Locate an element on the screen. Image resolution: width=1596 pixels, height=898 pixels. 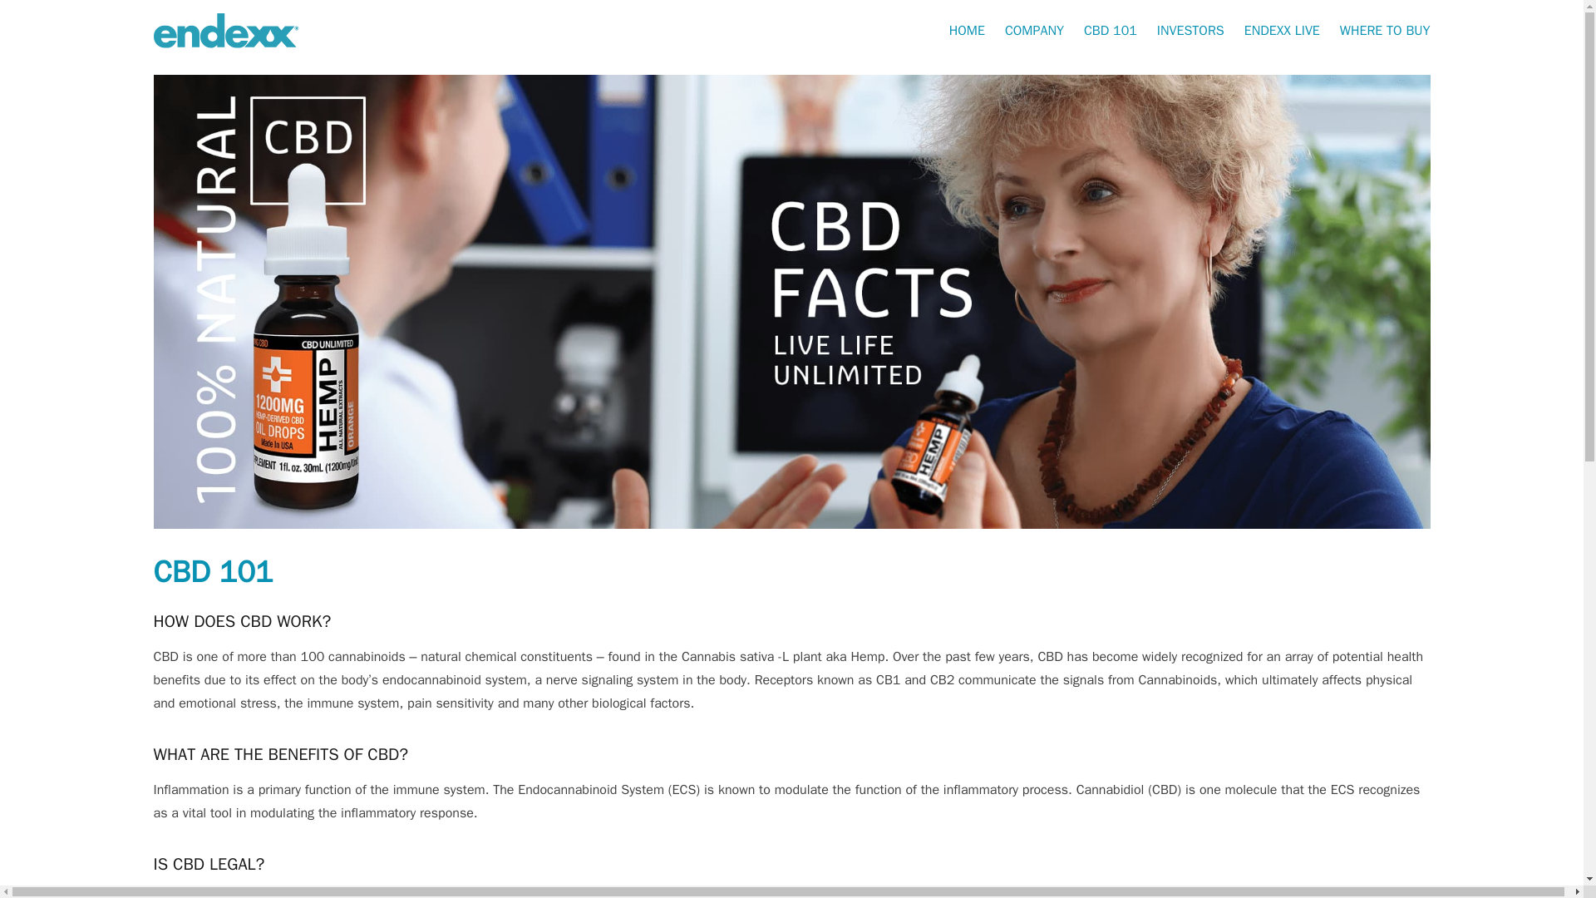
ENDEXX LIVE is located at coordinates (1282, 31).